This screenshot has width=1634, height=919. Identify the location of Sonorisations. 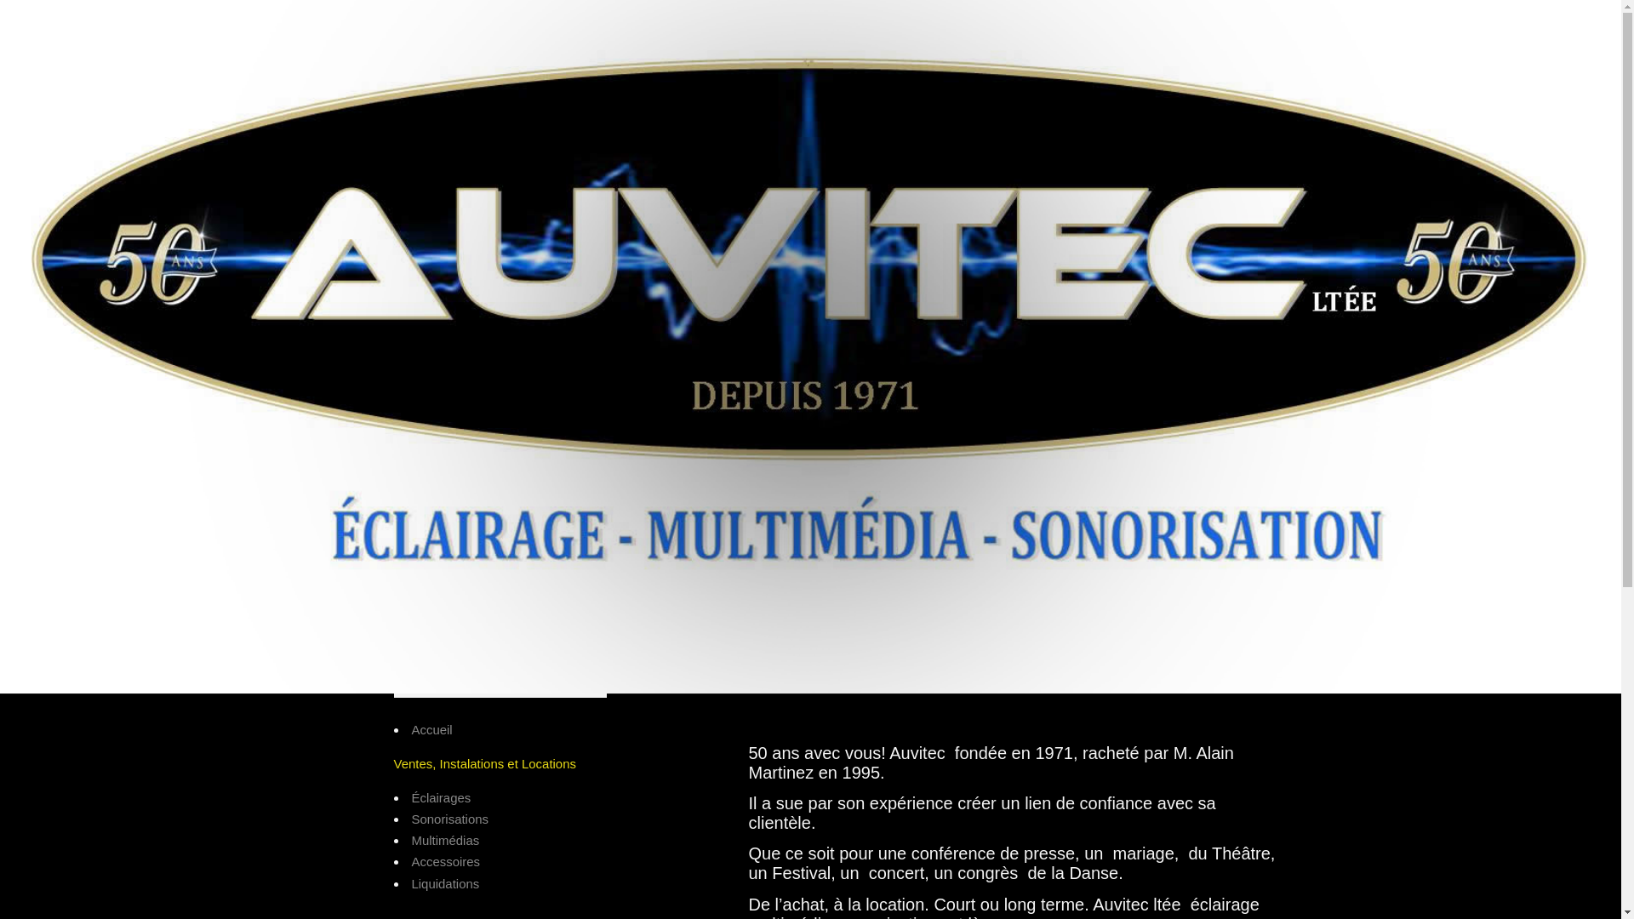
(449, 819).